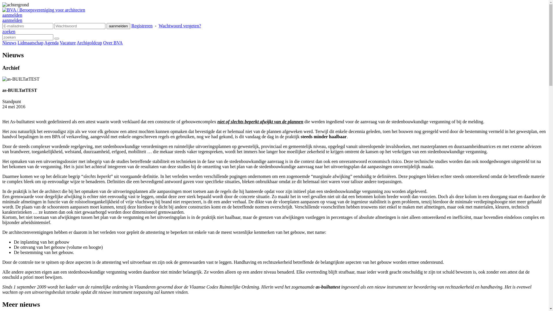  What do you see at coordinates (68, 43) in the screenshot?
I see `Vacature` at bounding box center [68, 43].